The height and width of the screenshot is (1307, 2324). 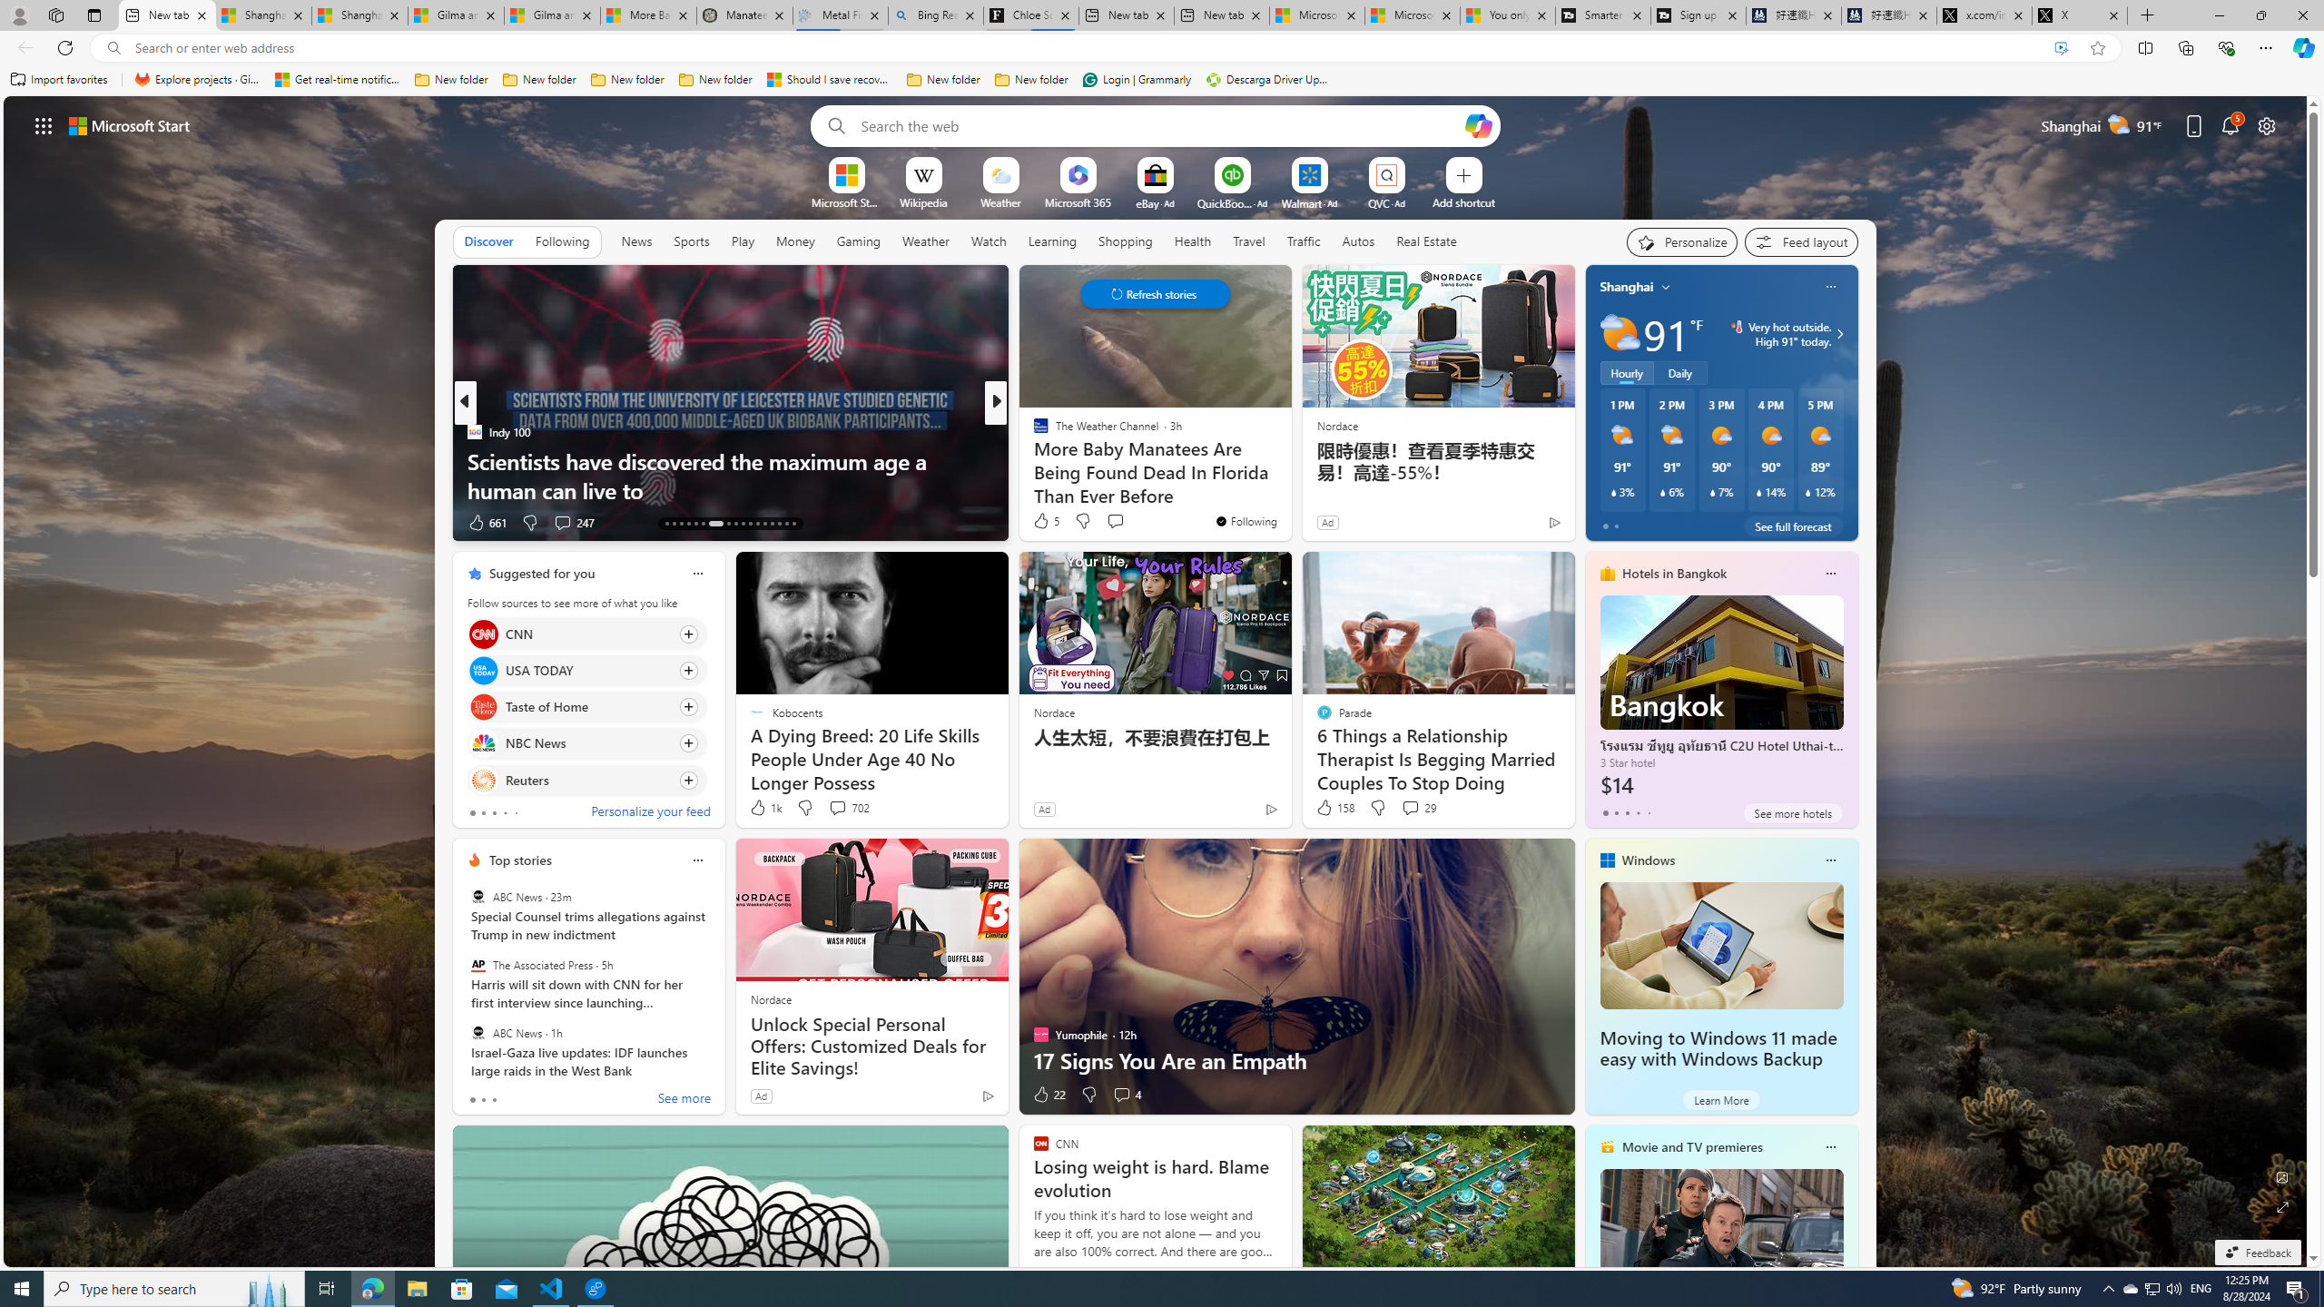 What do you see at coordinates (836, 808) in the screenshot?
I see `View comments 702 Comment` at bounding box center [836, 808].